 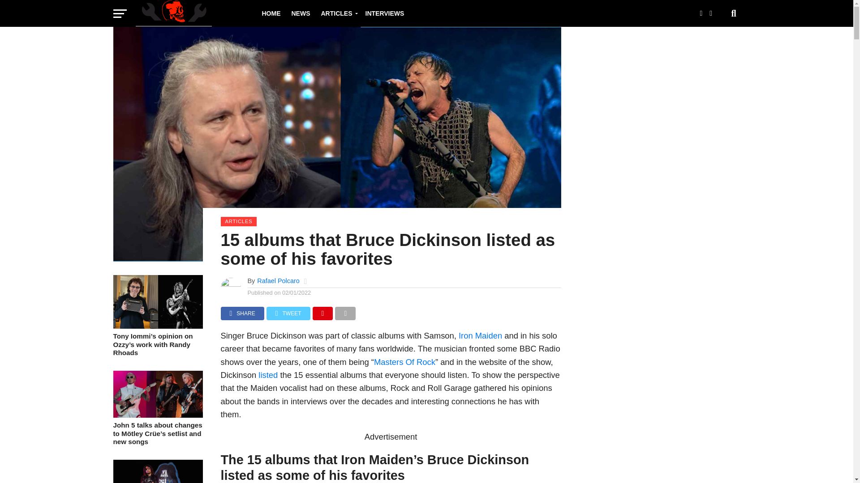 I want to click on Posts by Rafael Polcaro, so click(x=278, y=281).